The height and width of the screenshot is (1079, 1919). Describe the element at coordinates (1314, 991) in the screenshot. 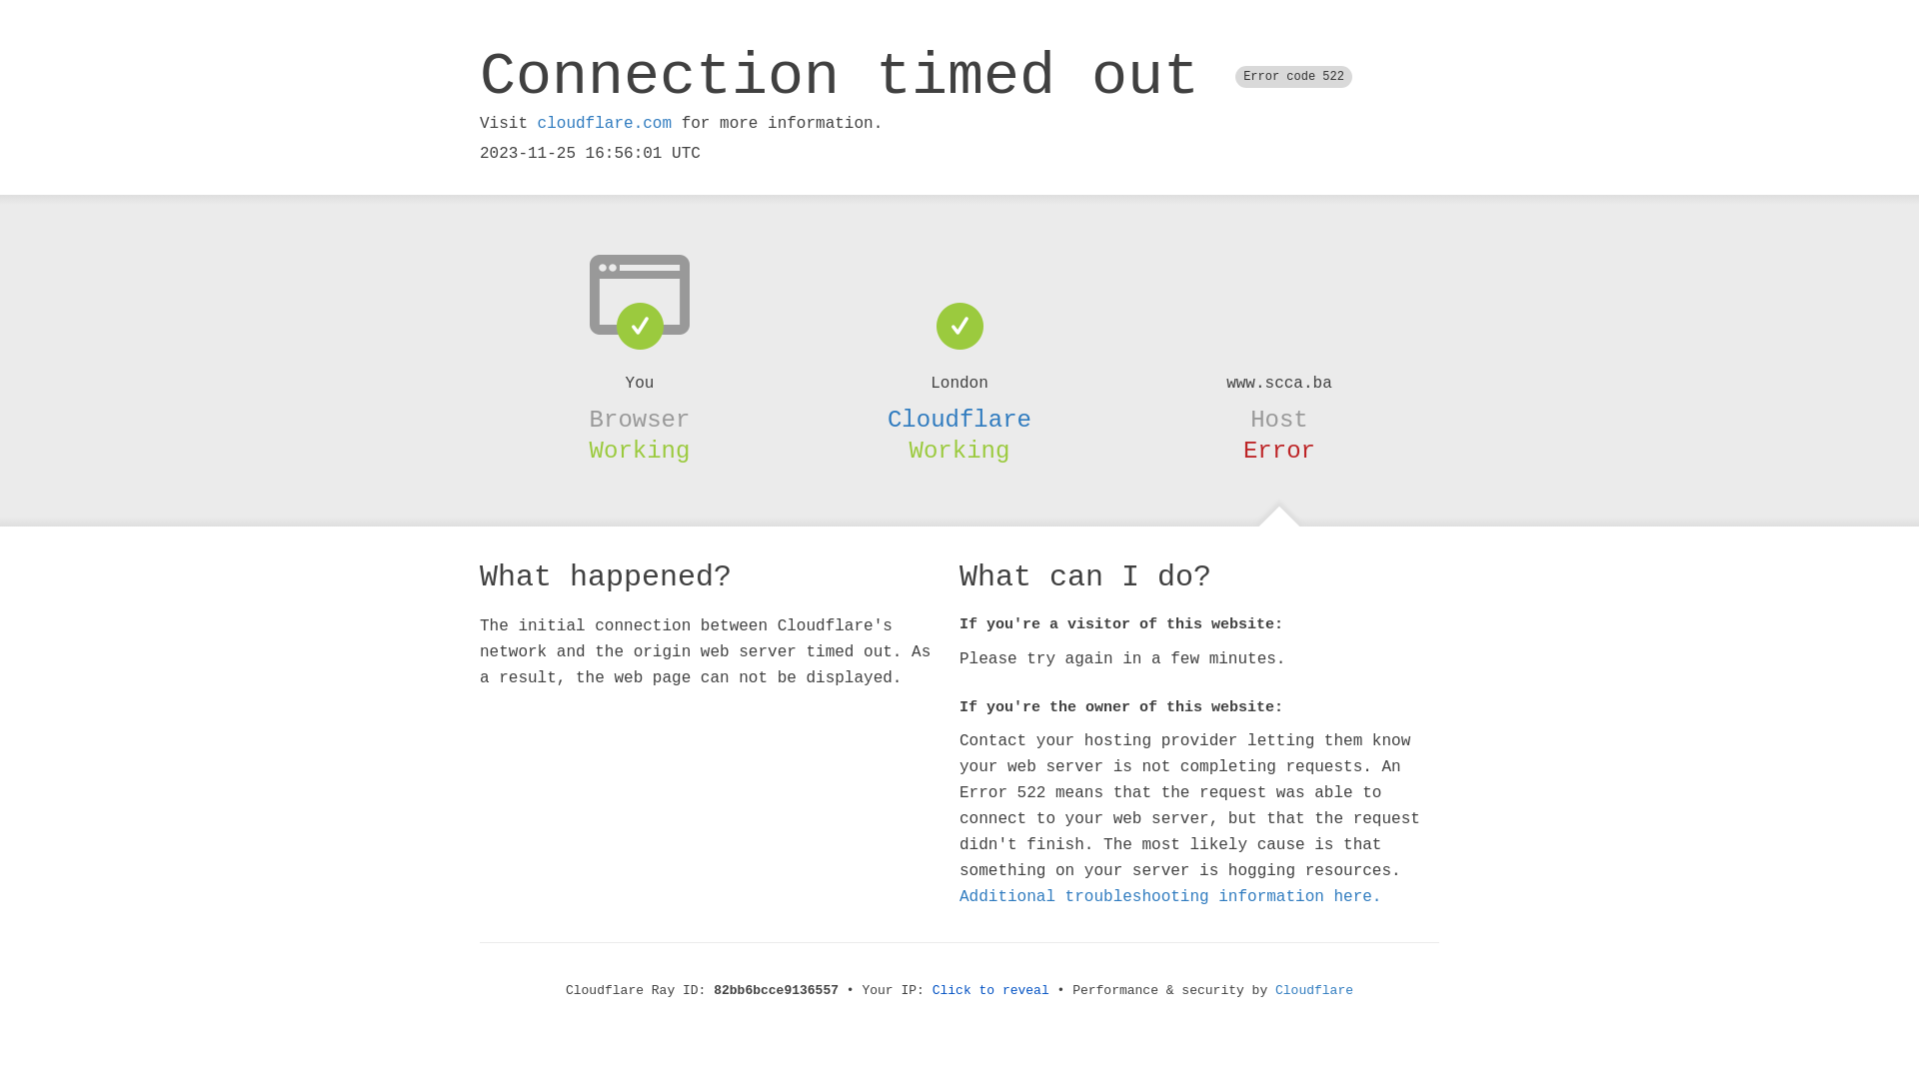

I see `Cloudflare` at that location.